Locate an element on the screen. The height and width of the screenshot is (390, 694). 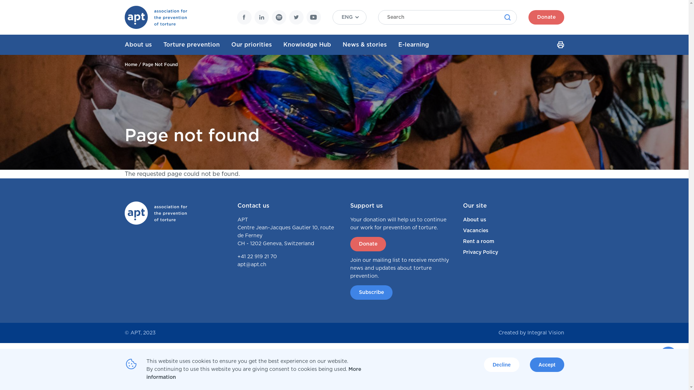
E-learning is located at coordinates (419, 45).